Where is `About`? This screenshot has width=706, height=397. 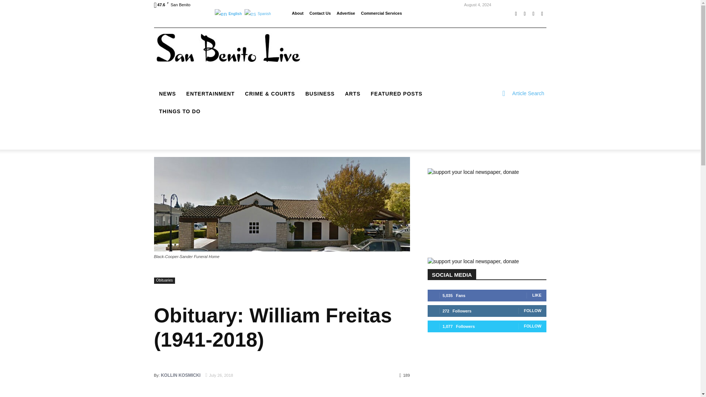 About is located at coordinates (298, 13).